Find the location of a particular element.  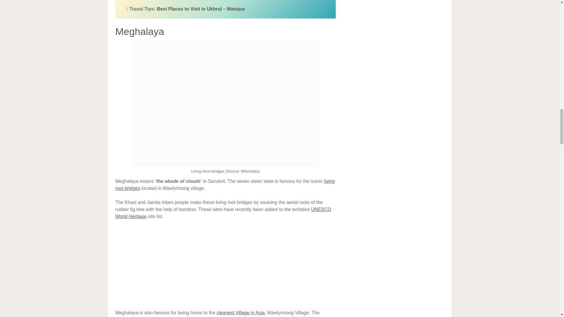

UNESCO World Heritage is located at coordinates (223, 213).